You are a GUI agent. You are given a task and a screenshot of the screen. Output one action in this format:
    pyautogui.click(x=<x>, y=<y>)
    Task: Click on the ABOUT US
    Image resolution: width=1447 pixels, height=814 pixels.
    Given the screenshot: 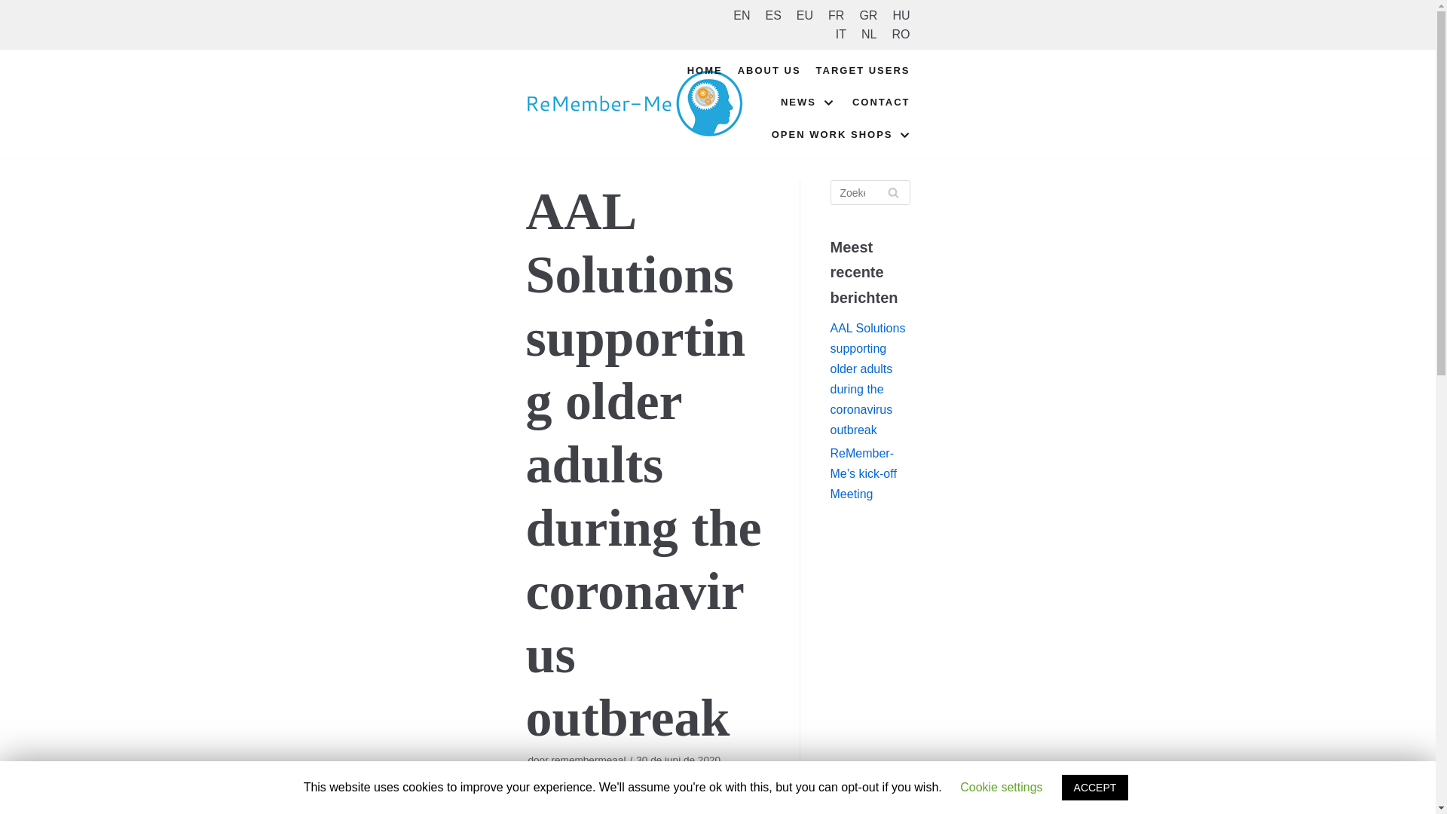 What is the action you would take?
    pyautogui.click(x=769, y=71)
    